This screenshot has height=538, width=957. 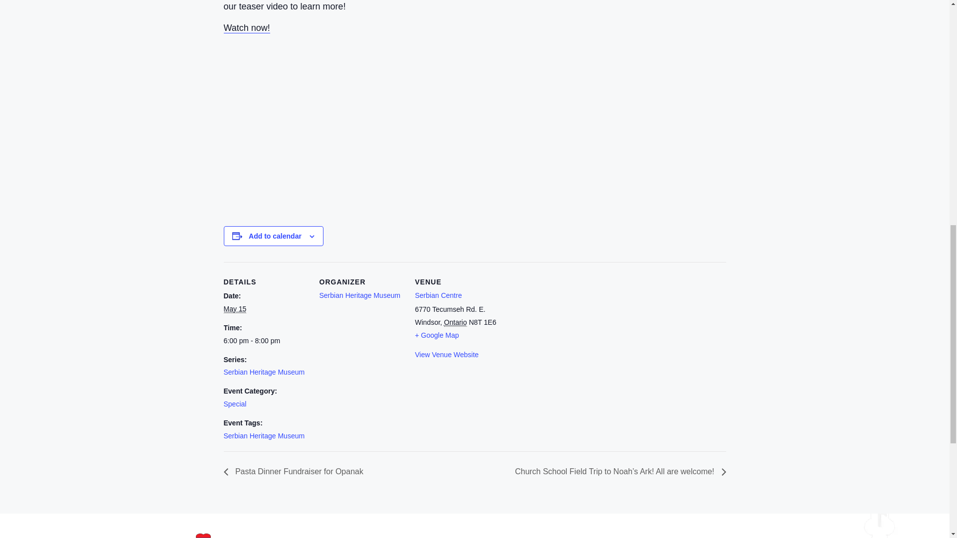 I want to click on Ontario, so click(x=455, y=322).